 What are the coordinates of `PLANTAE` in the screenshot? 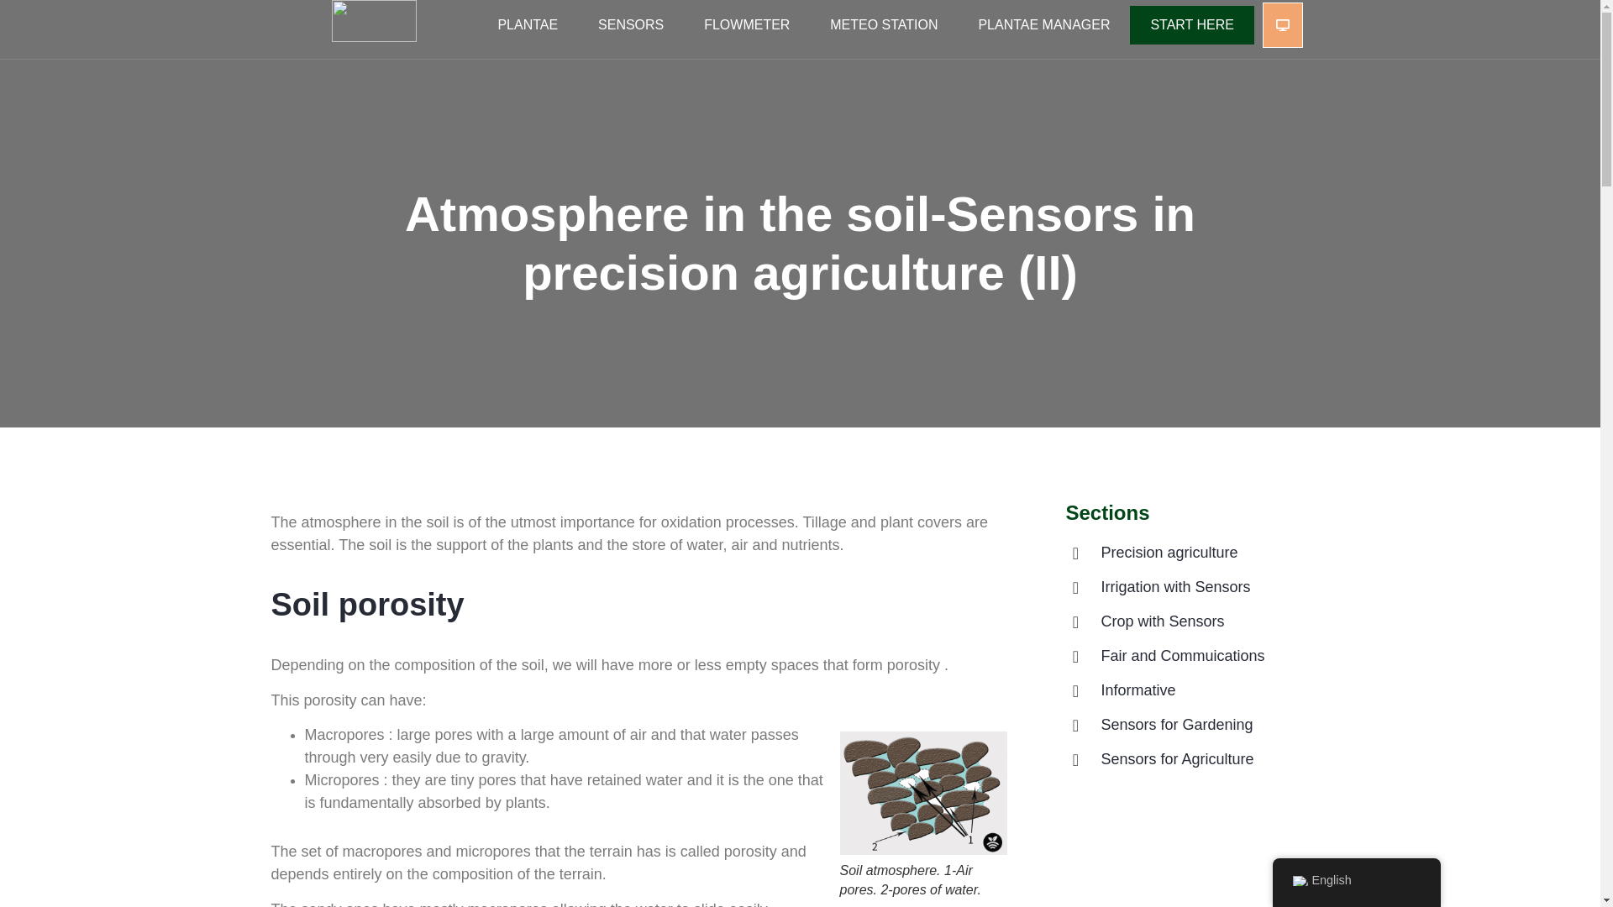 It's located at (528, 24).